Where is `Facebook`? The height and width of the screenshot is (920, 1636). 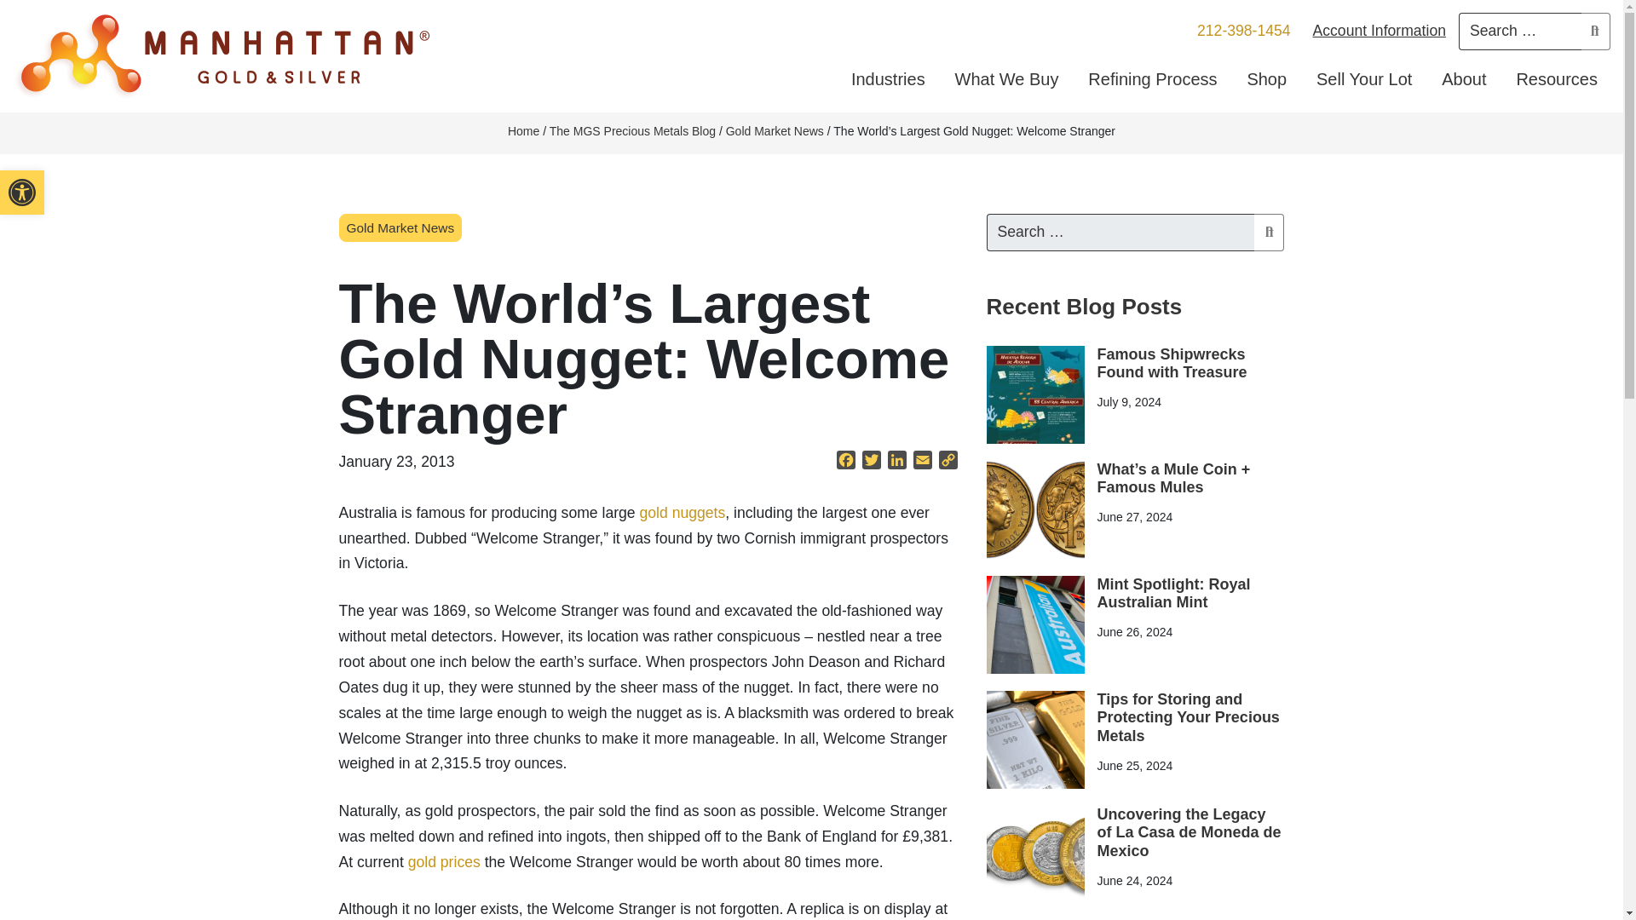
Facebook is located at coordinates (22, 192).